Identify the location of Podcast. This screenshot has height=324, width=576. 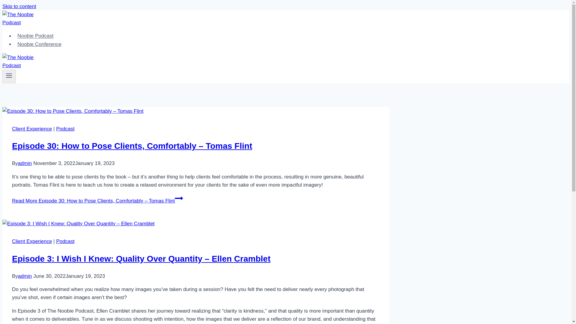
(65, 241).